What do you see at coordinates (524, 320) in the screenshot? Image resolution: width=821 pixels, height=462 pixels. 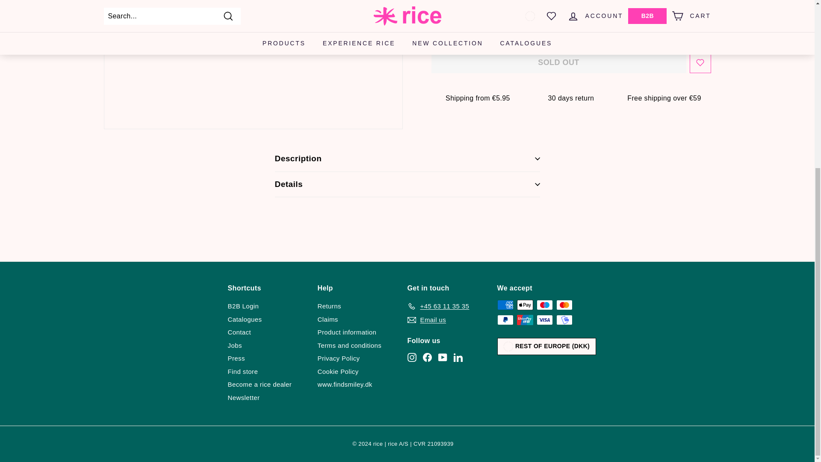 I see `Union Pay` at bounding box center [524, 320].